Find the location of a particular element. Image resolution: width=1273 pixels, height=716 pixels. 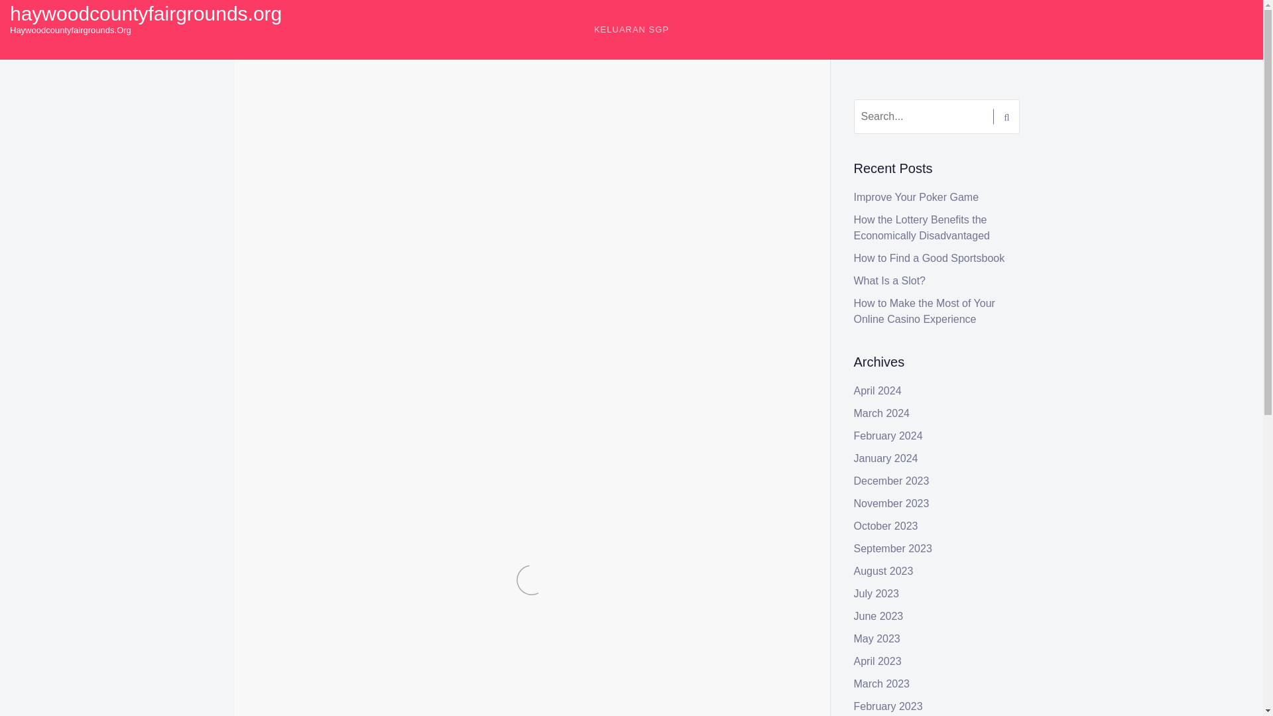

How to Make the Most of Your Online Casino Experience is located at coordinates (924, 312).